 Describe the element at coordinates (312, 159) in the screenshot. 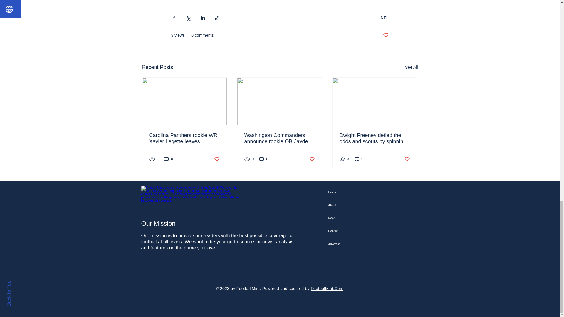

I see `Post not marked as liked` at that location.